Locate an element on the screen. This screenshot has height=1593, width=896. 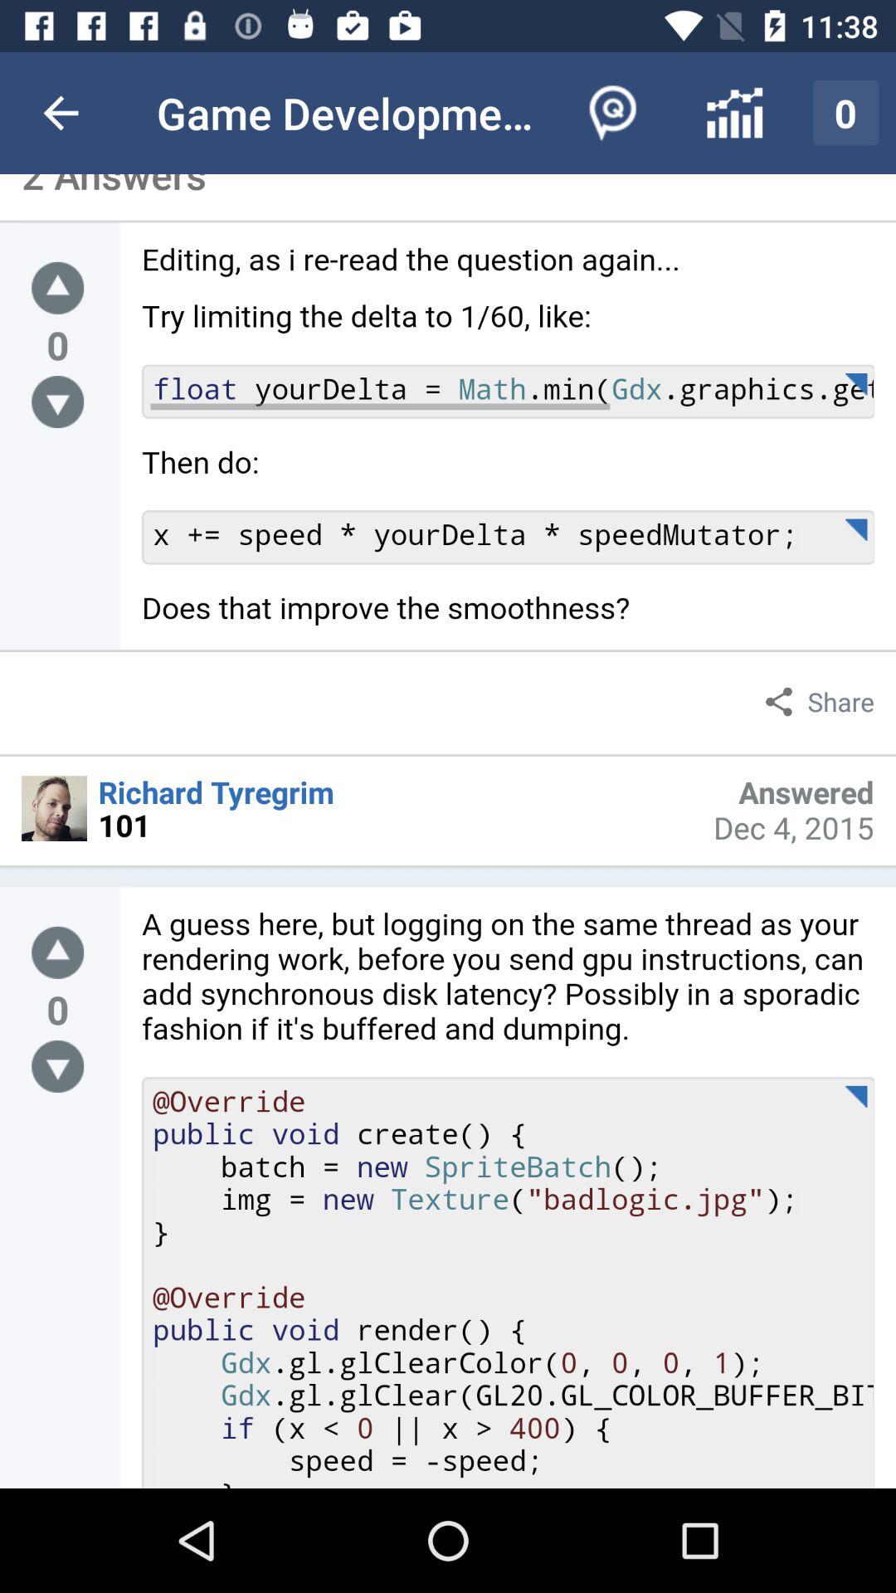
page down is located at coordinates (58, 1067).